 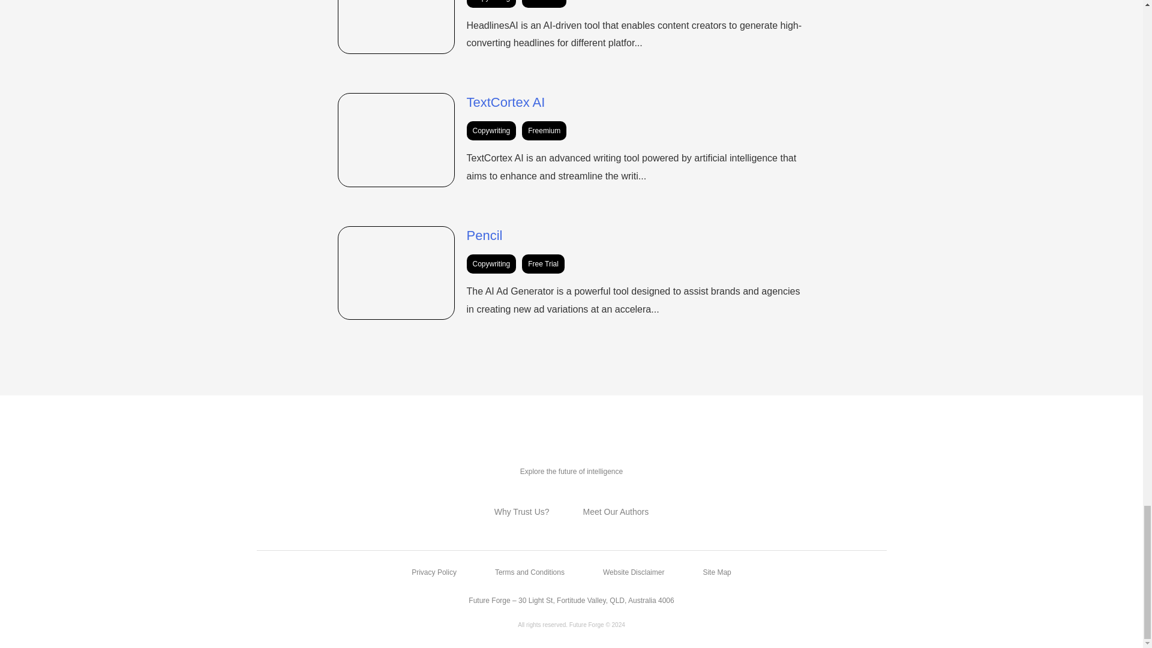 I want to click on Website Disclaimer, so click(x=634, y=572).